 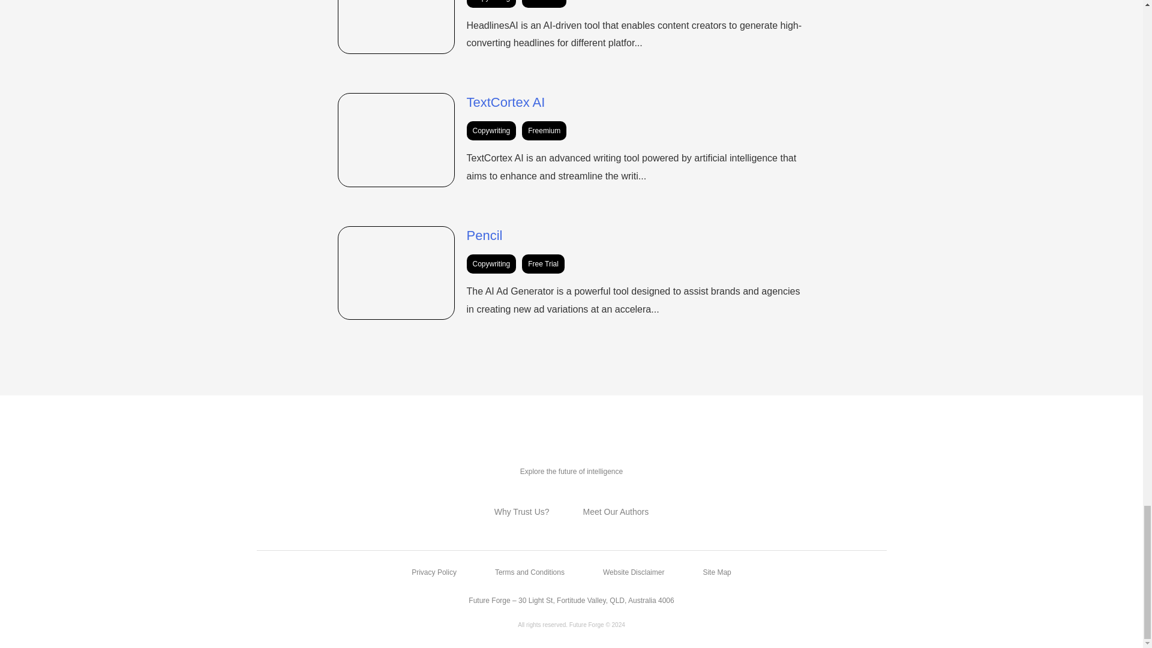 I want to click on Website Disclaimer, so click(x=634, y=572).